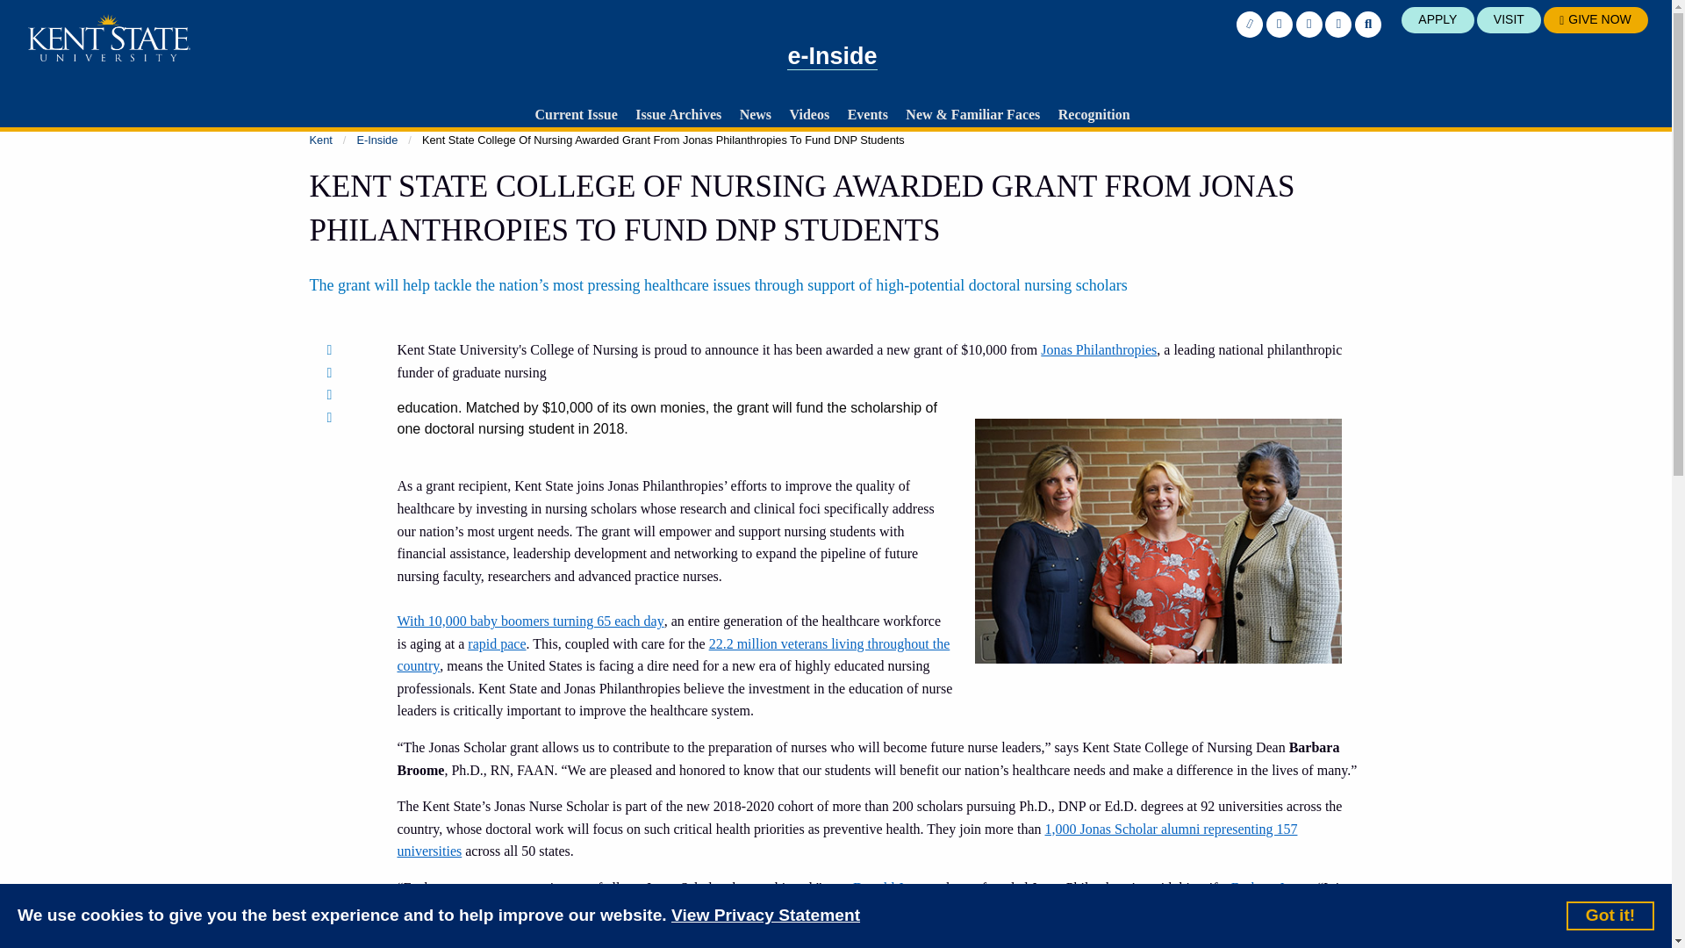 The image size is (1685, 948). What do you see at coordinates (1509, 19) in the screenshot?
I see `VISIT` at bounding box center [1509, 19].